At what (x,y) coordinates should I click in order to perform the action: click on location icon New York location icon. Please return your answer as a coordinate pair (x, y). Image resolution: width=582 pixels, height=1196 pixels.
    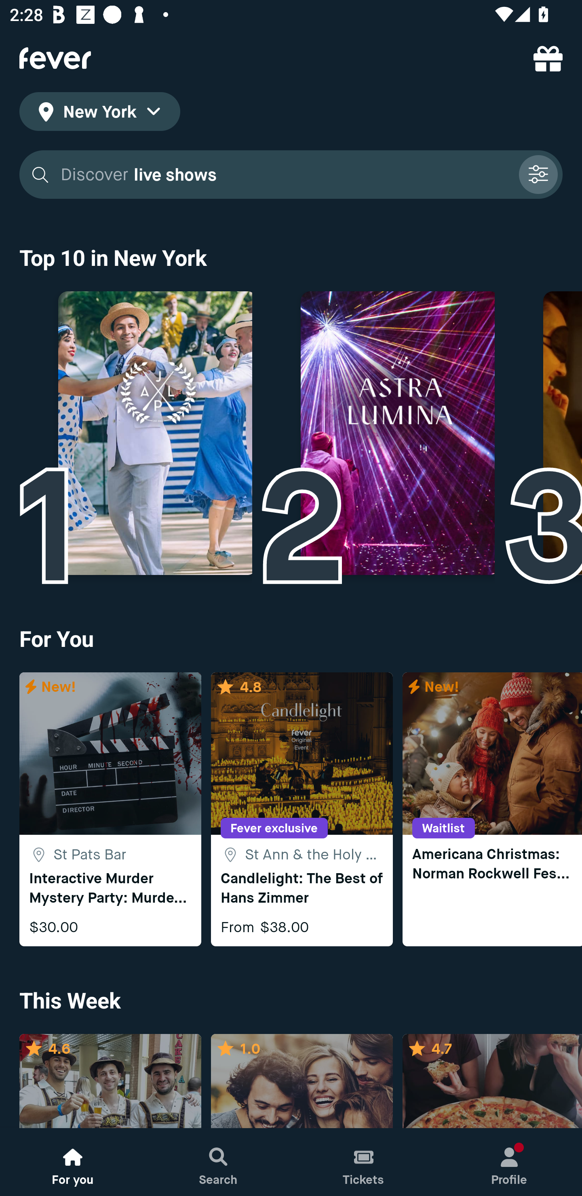
    Looking at the image, I should click on (99, 114).